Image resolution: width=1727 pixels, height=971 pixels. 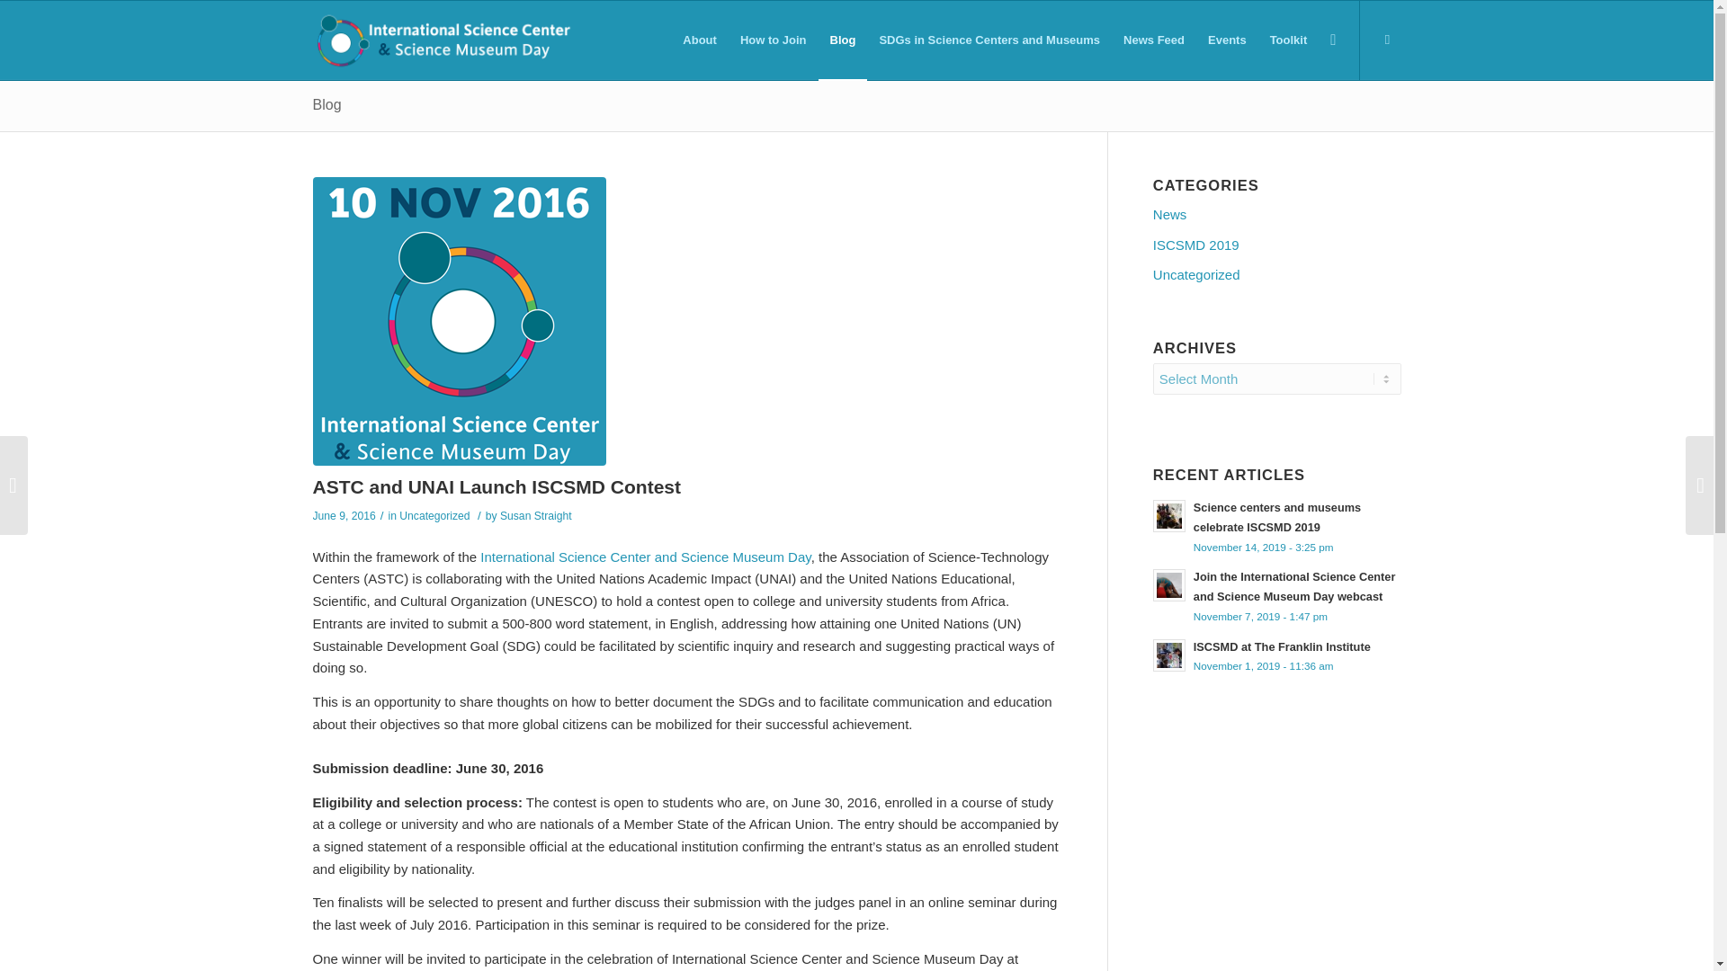 I want to click on Posts by Susan Straight, so click(x=536, y=516).